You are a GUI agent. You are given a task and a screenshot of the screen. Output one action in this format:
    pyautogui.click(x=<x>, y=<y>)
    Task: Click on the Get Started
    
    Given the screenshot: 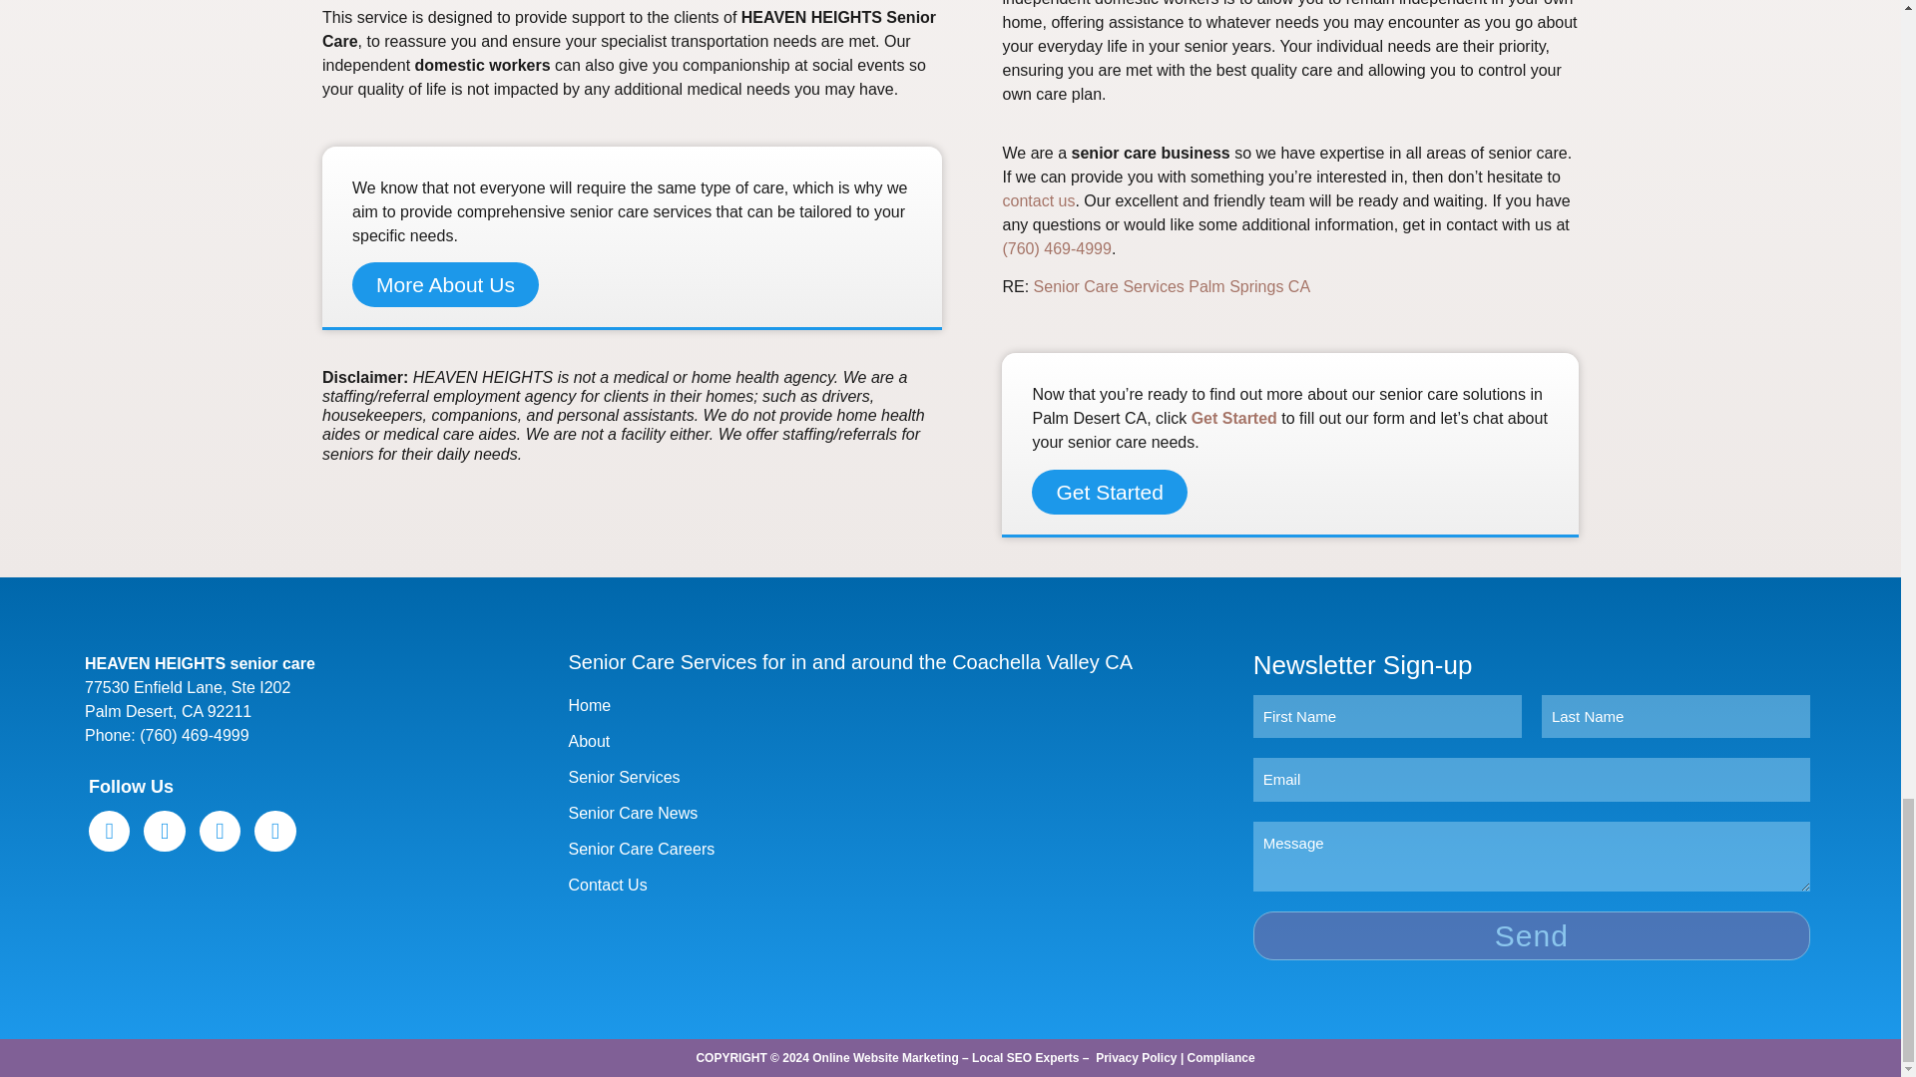 What is the action you would take?
    pyautogui.click(x=1234, y=418)
    